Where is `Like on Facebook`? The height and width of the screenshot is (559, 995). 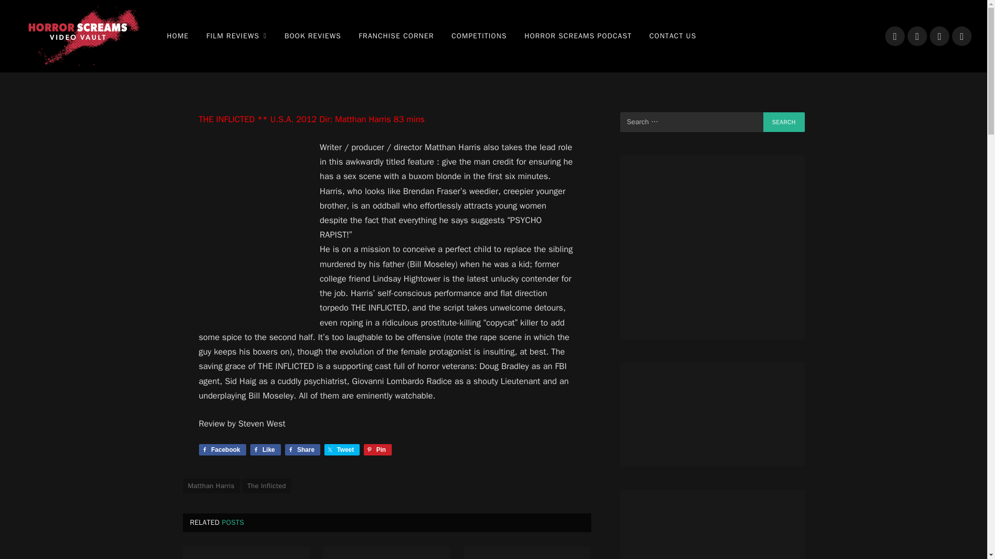 Like on Facebook is located at coordinates (265, 449).